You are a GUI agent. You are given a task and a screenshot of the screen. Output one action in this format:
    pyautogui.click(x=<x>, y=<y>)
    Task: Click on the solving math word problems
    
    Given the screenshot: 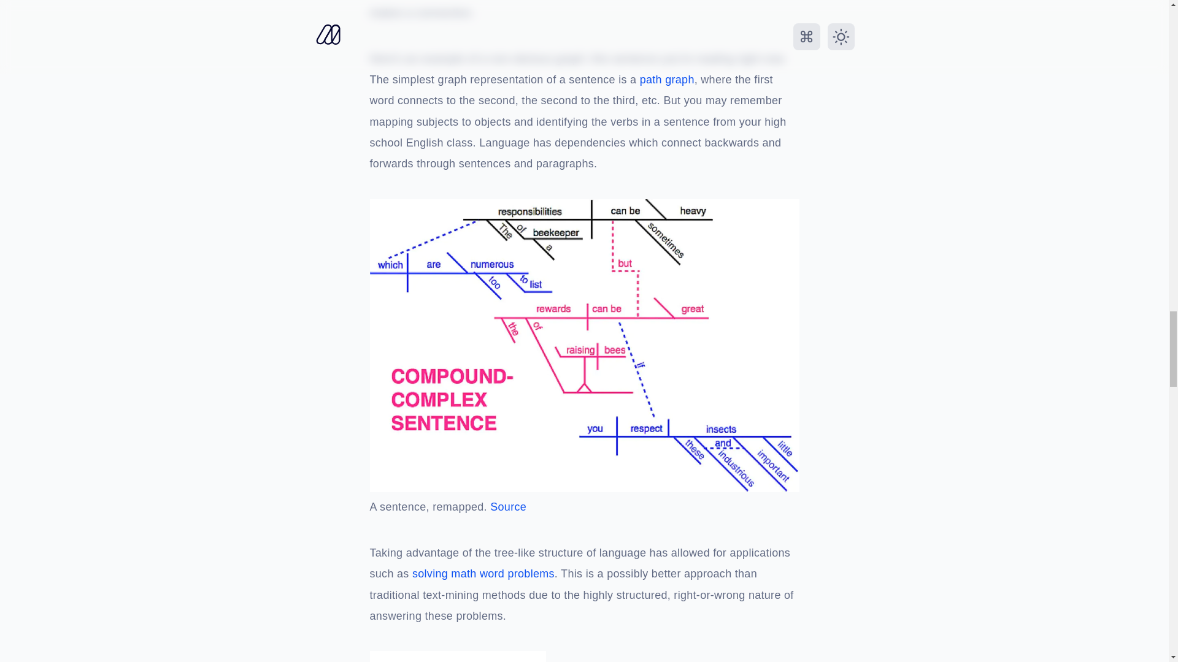 What is the action you would take?
    pyautogui.click(x=483, y=574)
    